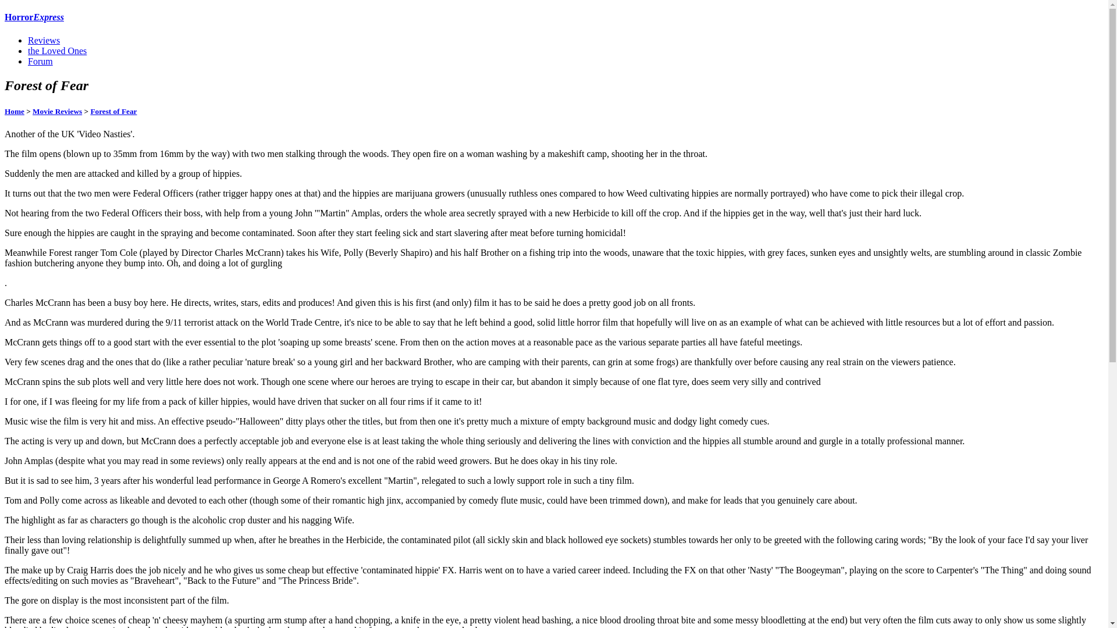 The width and height of the screenshot is (1117, 628). What do you see at coordinates (57, 51) in the screenshot?
I see `the Loved Ones` at bounding box center [57, 51].